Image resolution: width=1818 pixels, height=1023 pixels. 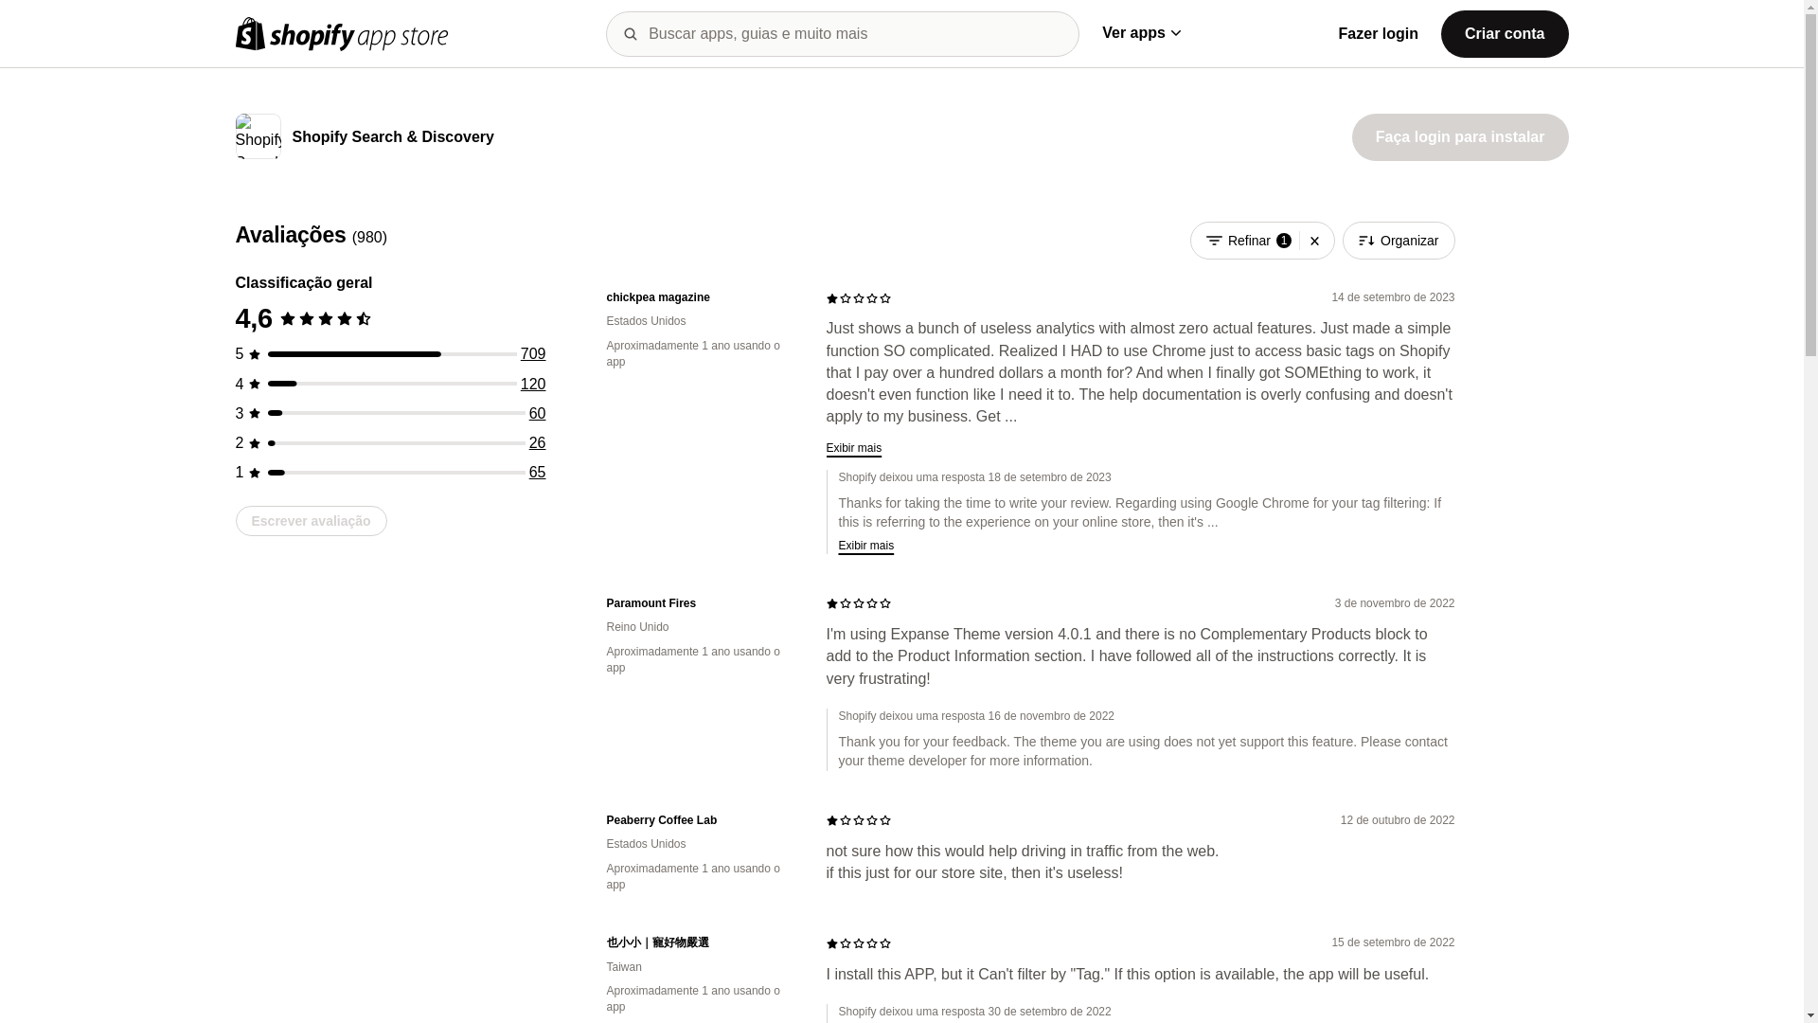 I want to click on 120, so click(x=533, y=384).